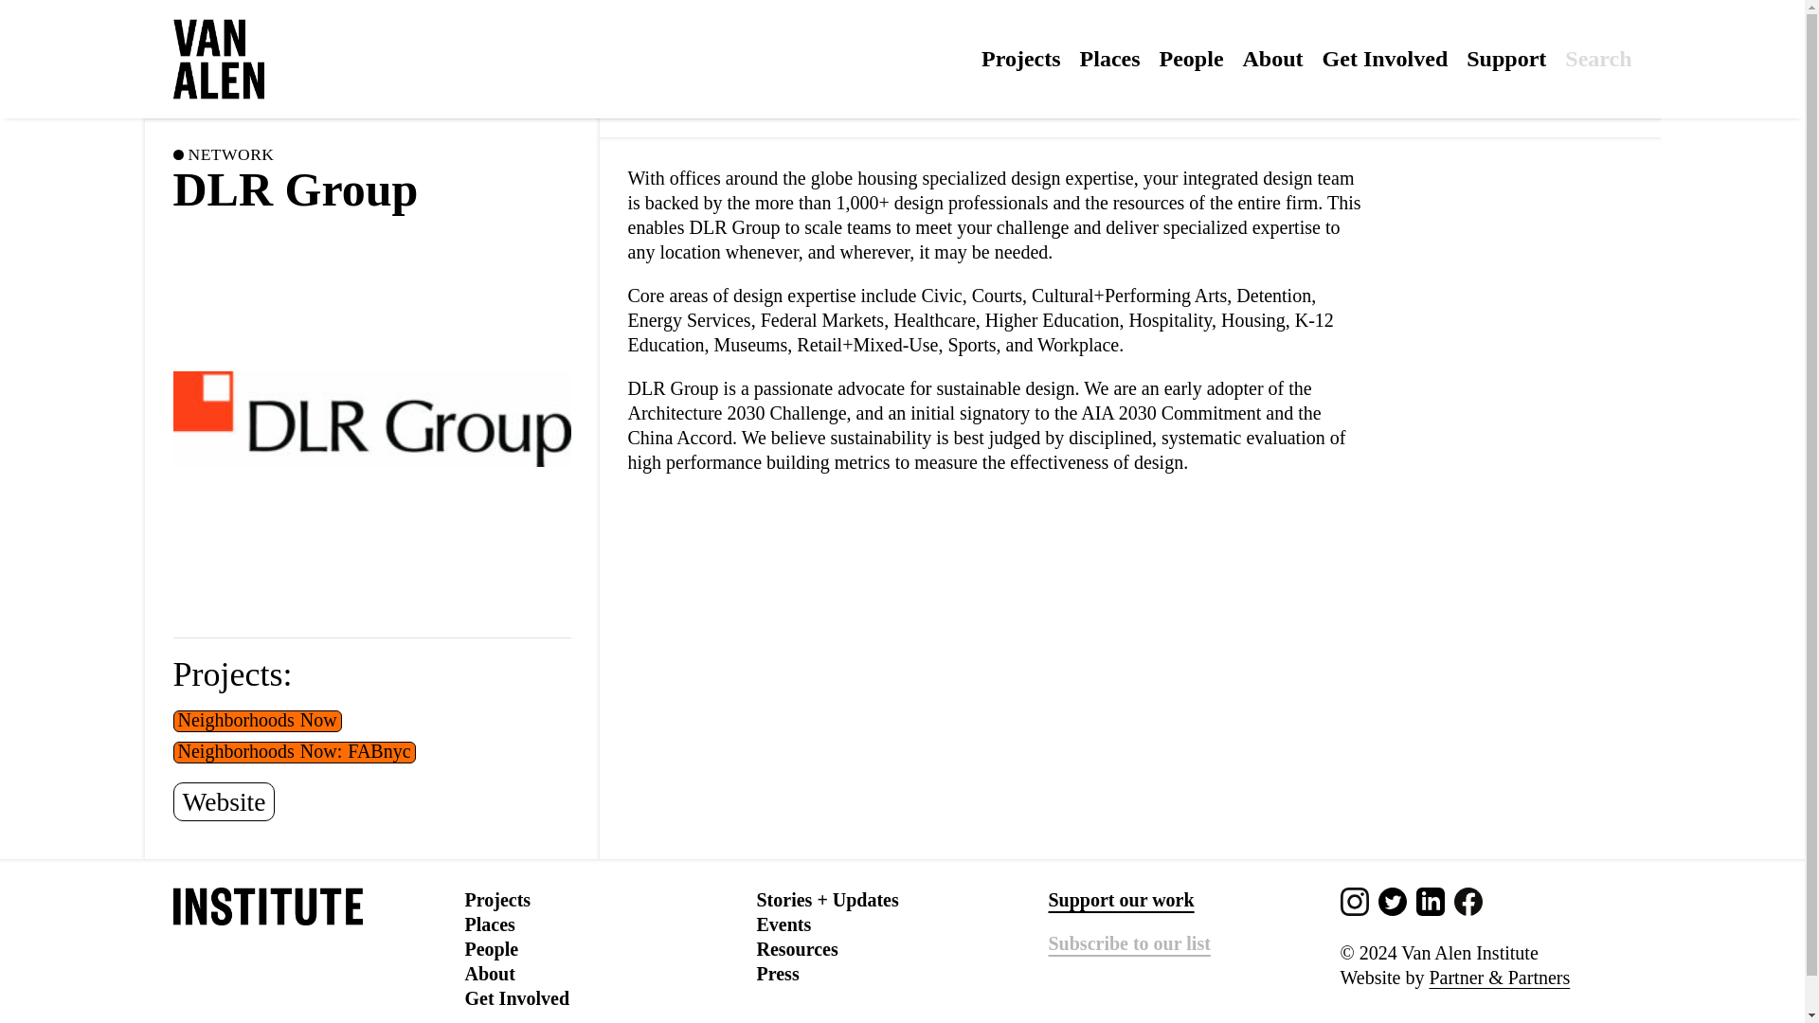 This screenshot has width=1819, height=1023. I want to click on People, so click(1192, 58).